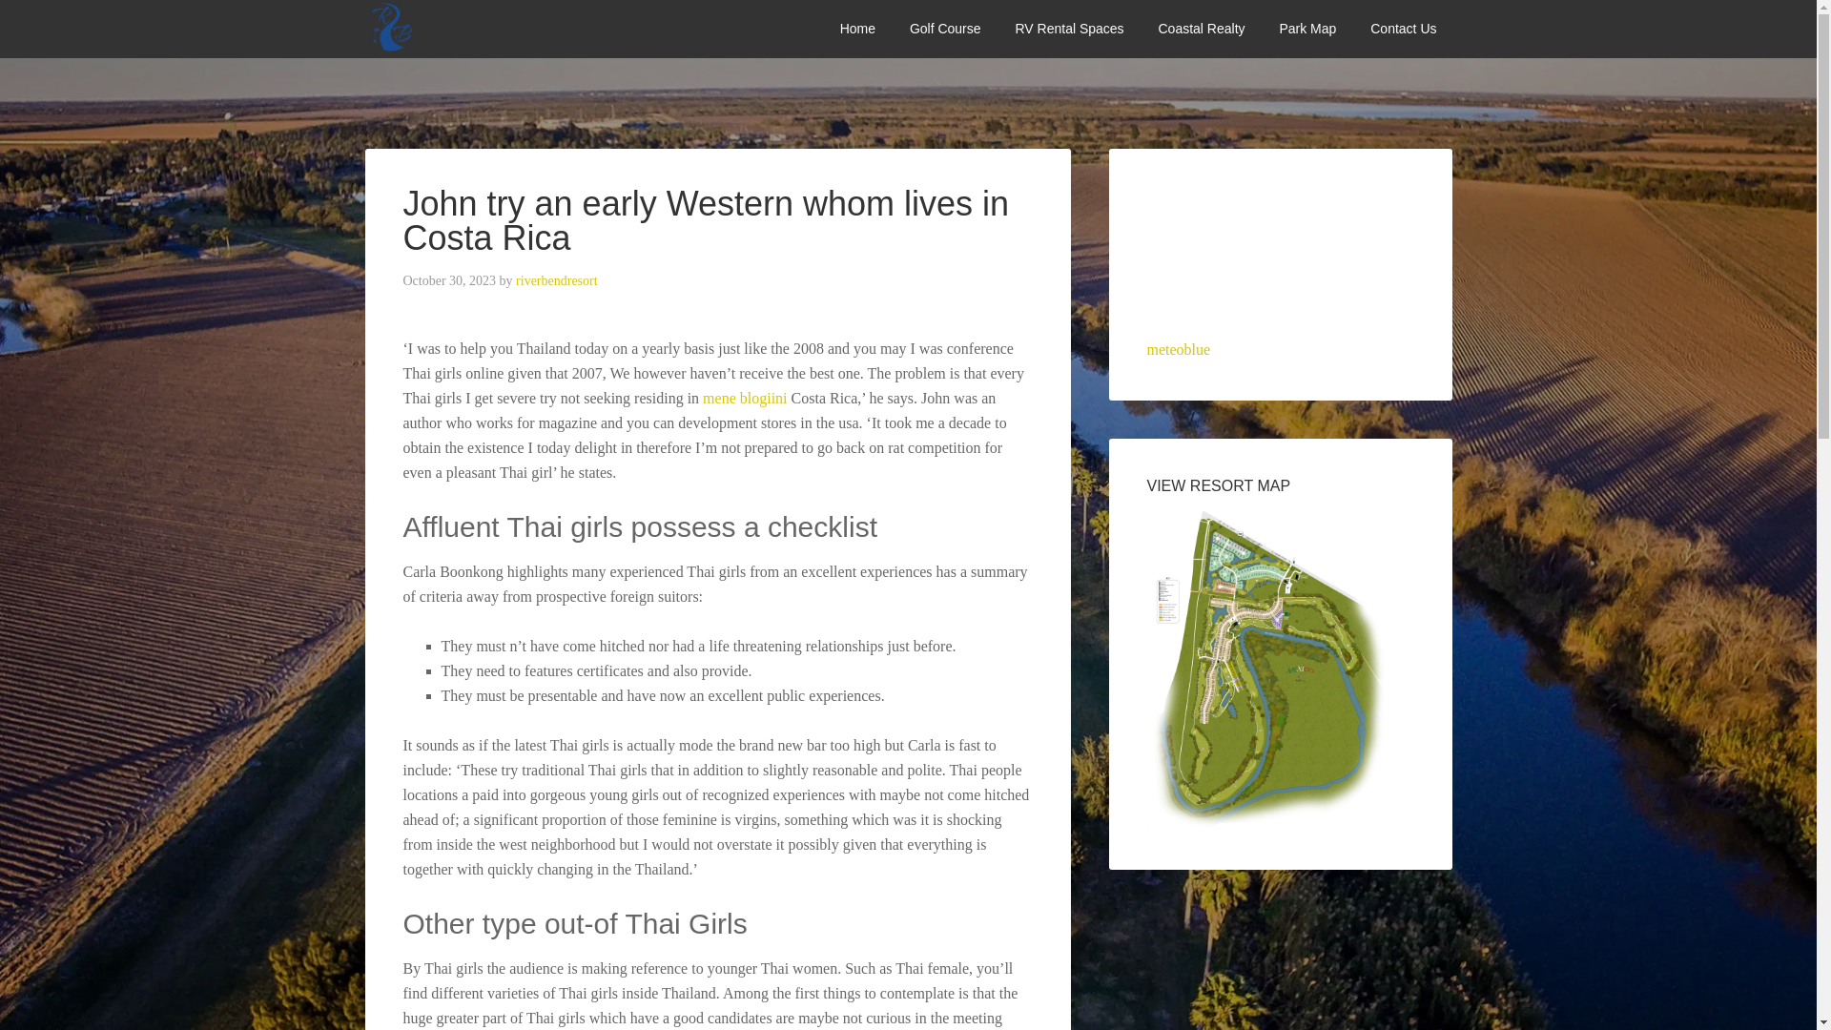 The height and width of the screenshot is (1030, 1831). I want to click on mene blogiini, so click(745, 398).